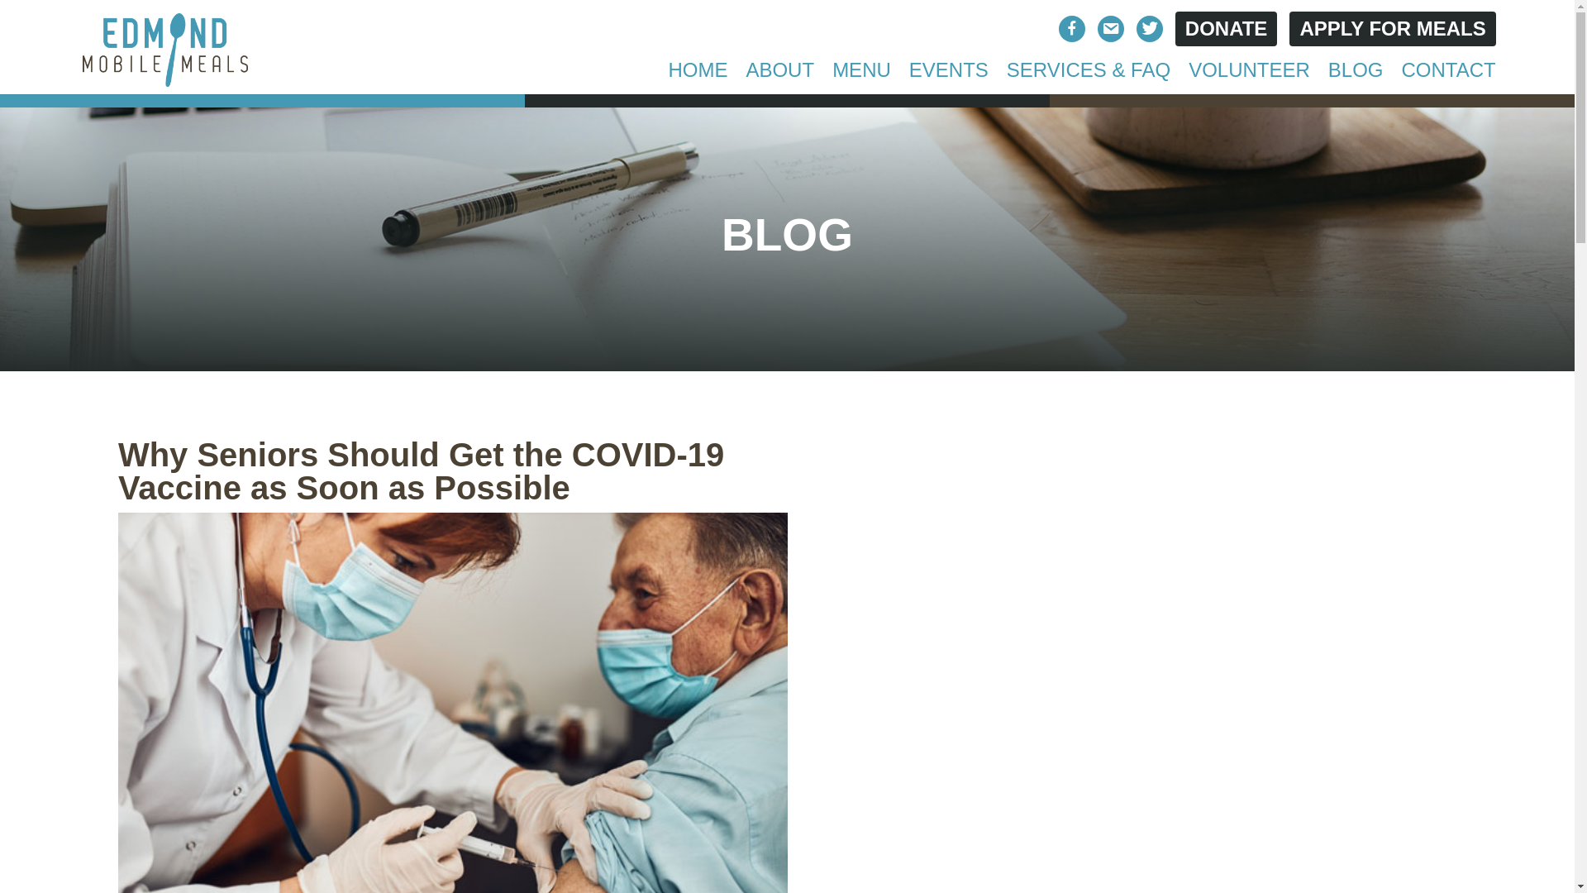 The image size is (1587, 893). I want to click on ABOUT, so click(779, 79).